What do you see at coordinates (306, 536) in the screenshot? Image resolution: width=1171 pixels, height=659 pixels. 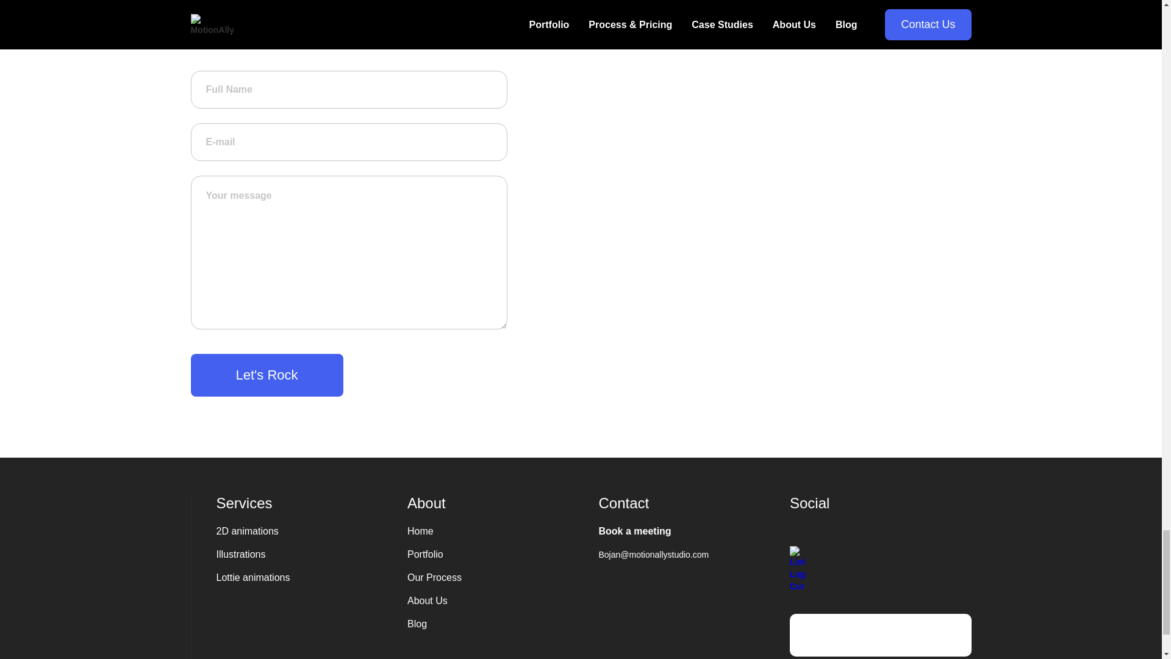 I see `2D animations` at bounding box center [306, 536].